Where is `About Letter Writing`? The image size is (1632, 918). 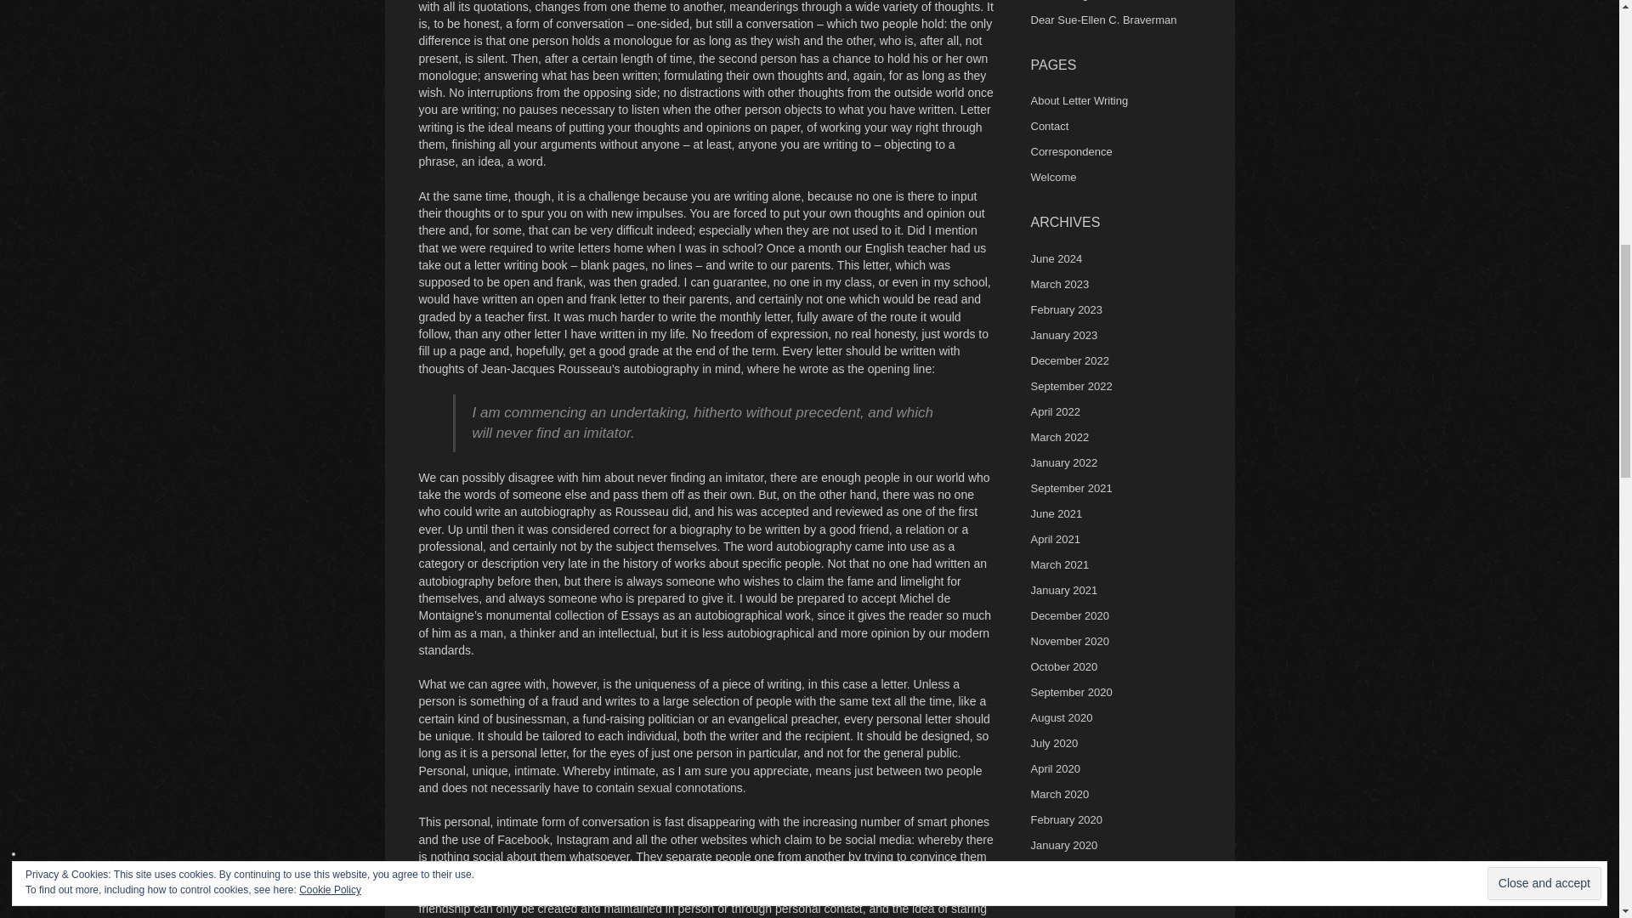 About Letter Writing is located at coordinates (1078, 100).